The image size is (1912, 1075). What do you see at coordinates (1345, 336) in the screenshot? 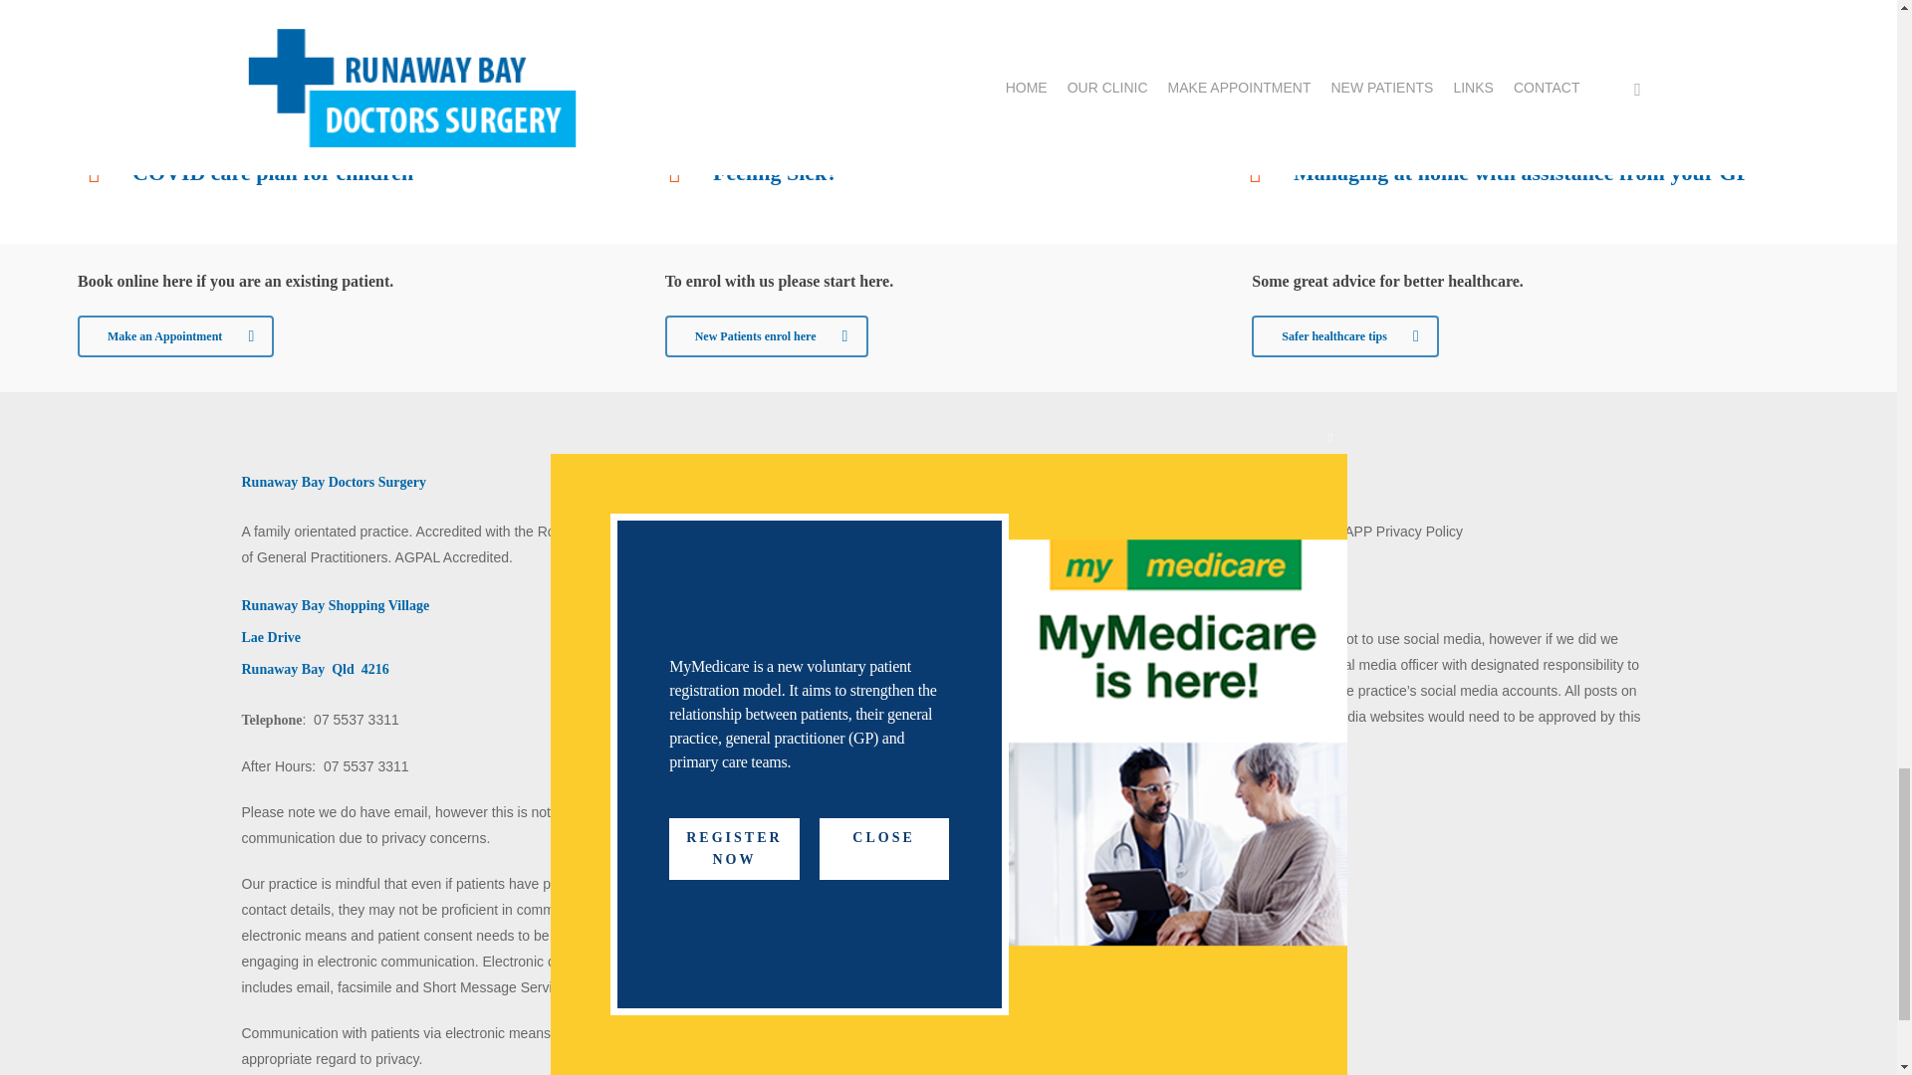
I see `Safer healthcare tips` at bounding box center [1345, 336].